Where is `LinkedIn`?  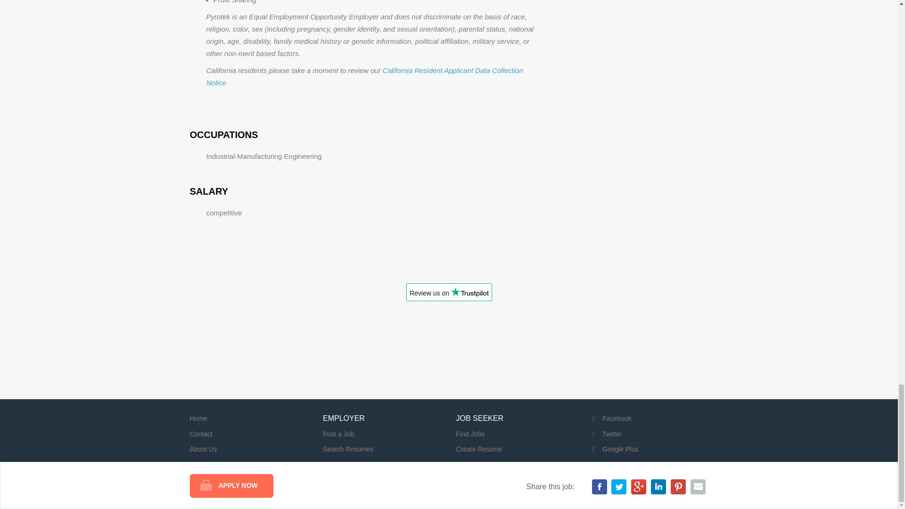
LinkedIn is located at coordinates (608, 465).